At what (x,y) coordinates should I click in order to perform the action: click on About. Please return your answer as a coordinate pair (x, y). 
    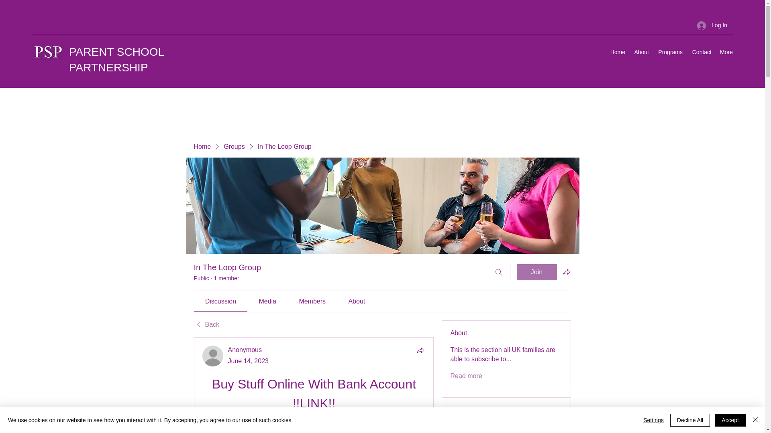
    Looking at the image, I should click on (641, 52).